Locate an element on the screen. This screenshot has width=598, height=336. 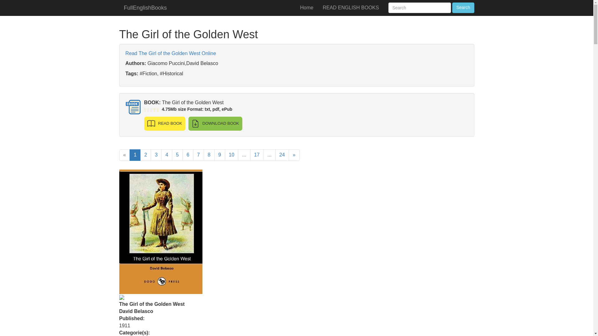
10 is located at coordinates (232, 155).